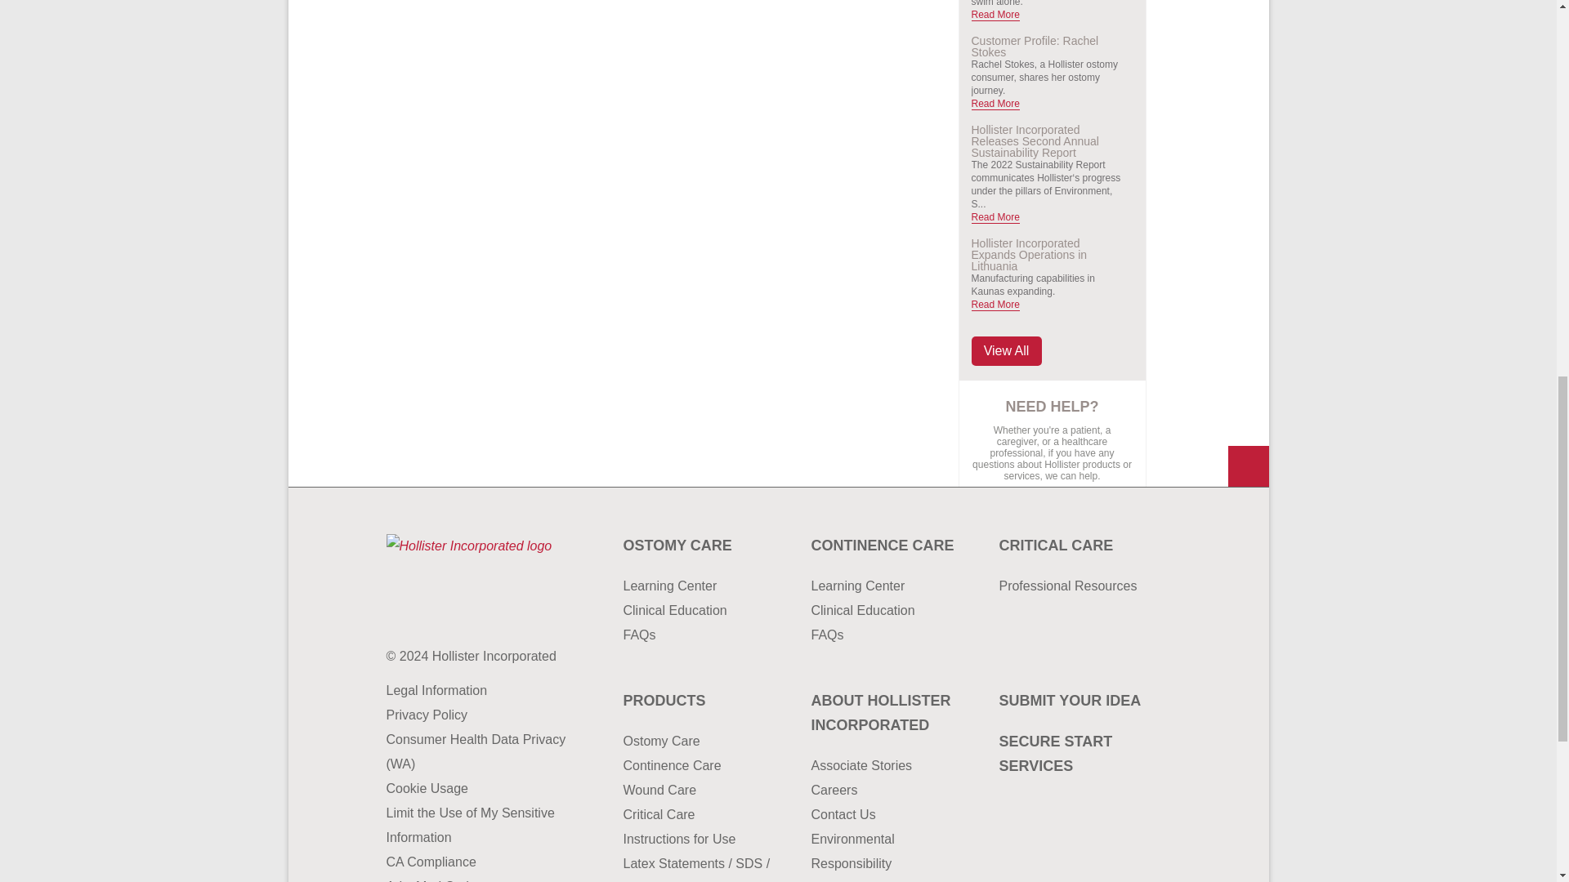  Describe the element at coordinates (700, 546) in the screenshot. I see `Ostomy Care` at that location.